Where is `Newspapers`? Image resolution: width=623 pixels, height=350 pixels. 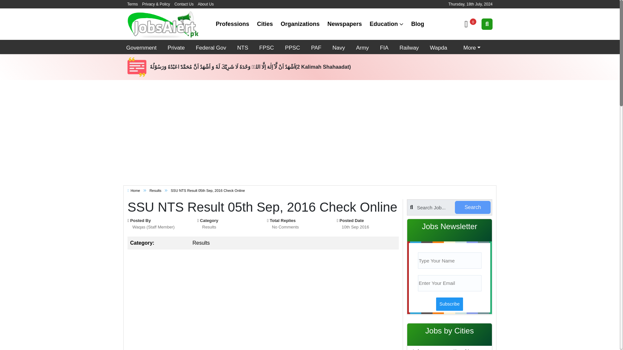
Newspapers is located at coordinates (345, 24).